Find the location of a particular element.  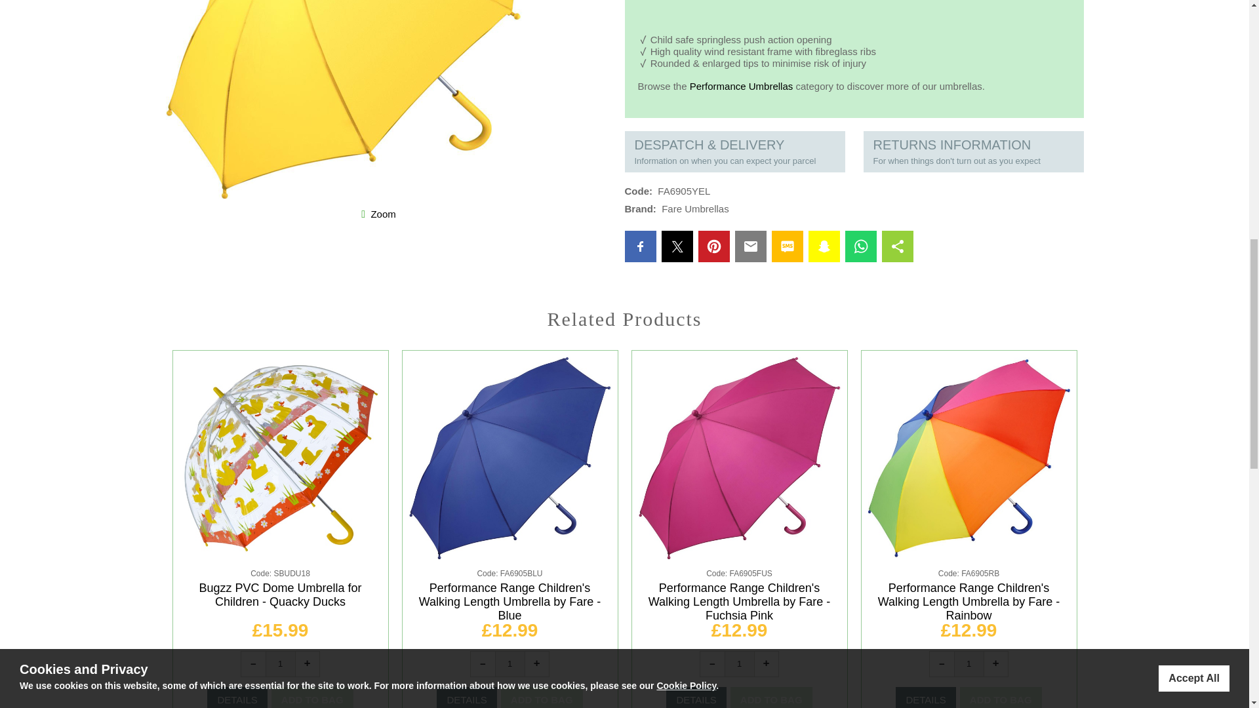

1 is located at coordinates (968, 663).